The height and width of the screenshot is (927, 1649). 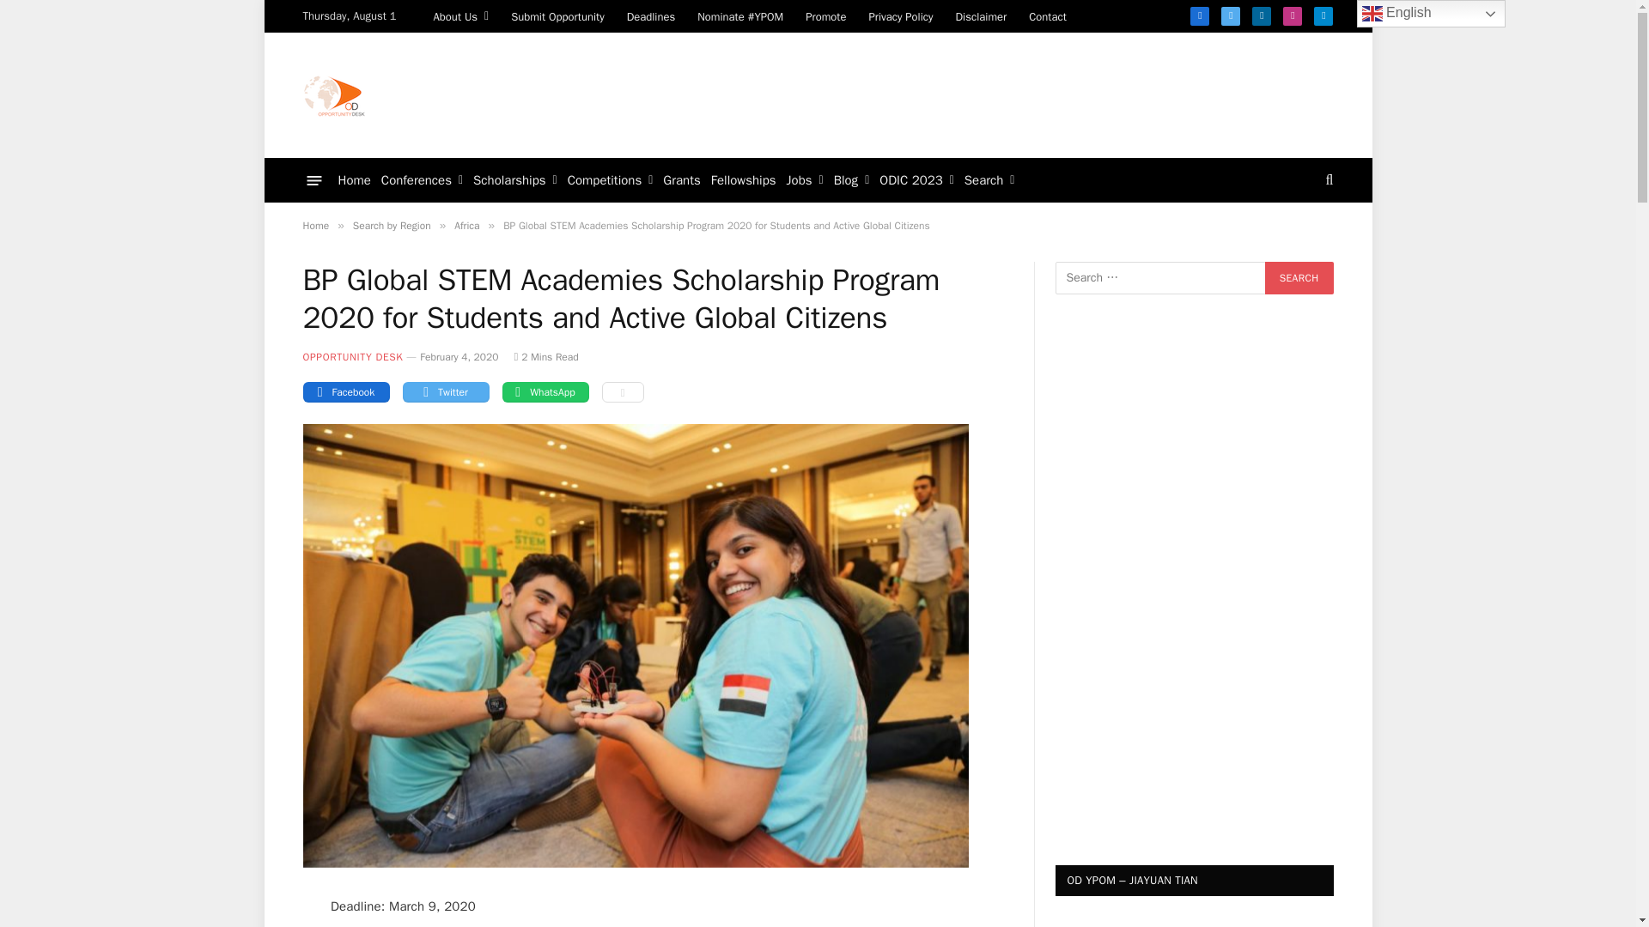 I want to click on Share on Facebook, so click(x=345, y=391).